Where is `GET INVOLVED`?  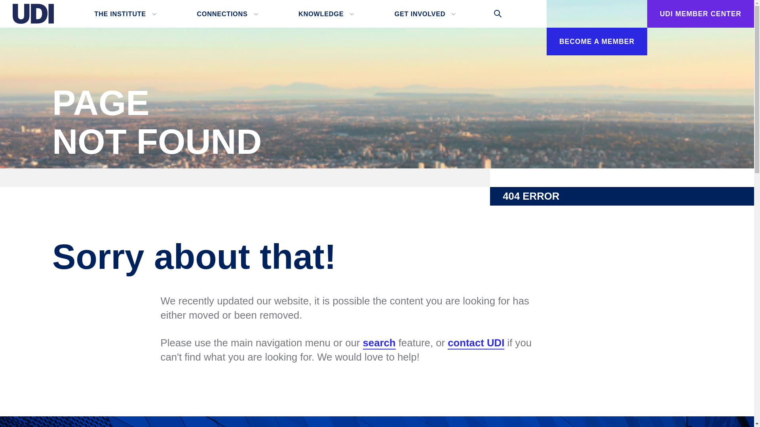 GET INVOLVED is located at coordinates (424, 14).